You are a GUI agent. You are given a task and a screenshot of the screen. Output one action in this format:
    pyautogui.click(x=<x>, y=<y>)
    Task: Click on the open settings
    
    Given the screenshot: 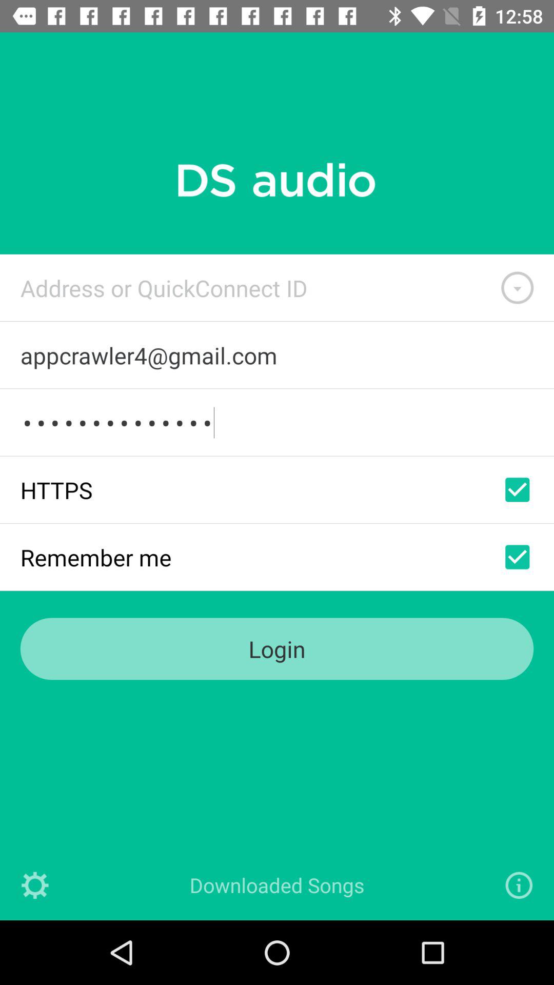 What is the action you would take?
    pyautogui.click(x=35, y=885)
    